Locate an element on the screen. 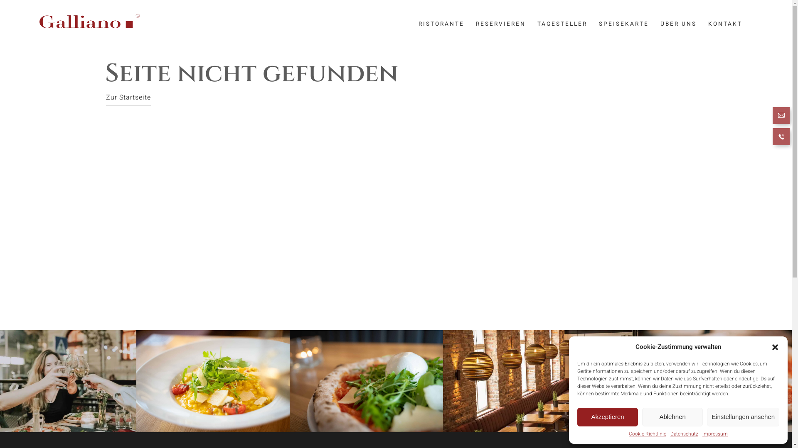 This screenshot has height=448, width=798. Einstellungen ansehen is located at coordinates (743, 417).